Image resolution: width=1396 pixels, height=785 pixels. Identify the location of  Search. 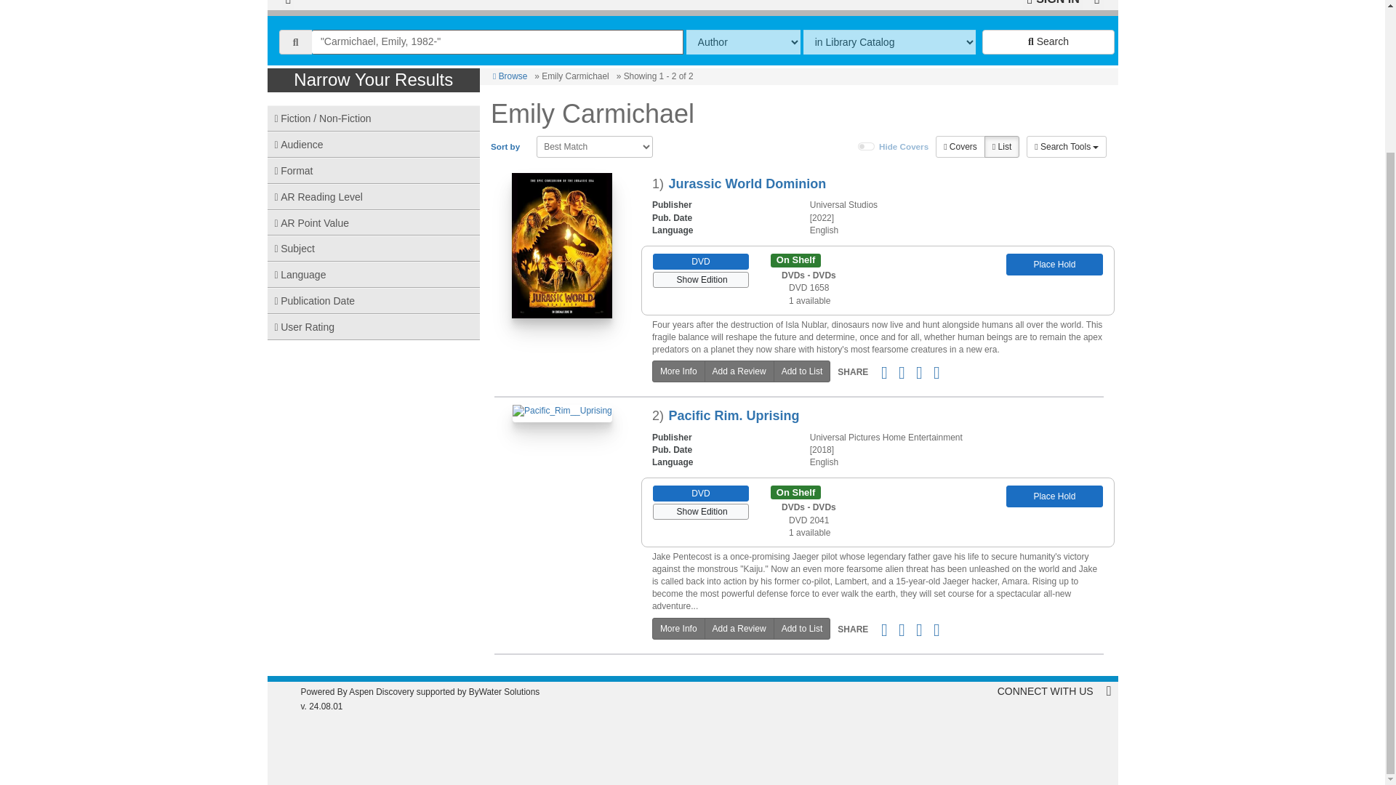
(1048, 42).